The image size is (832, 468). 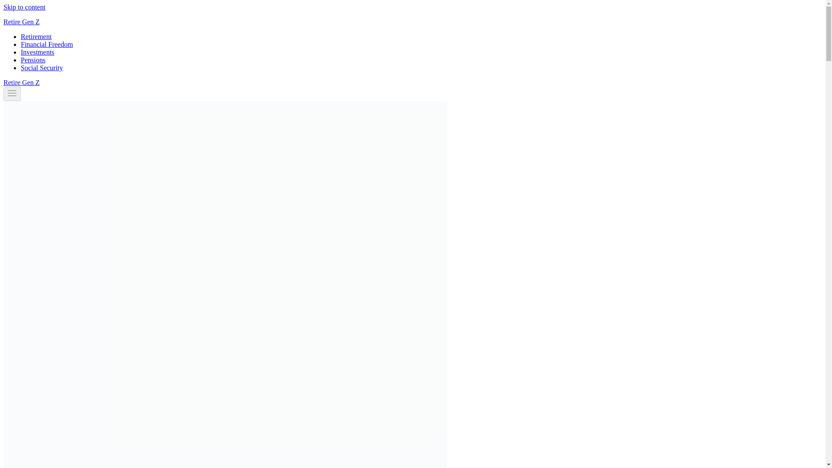 What do you see at coordinates (12, 94) in the screenshot?
I see `Toggle Menu` at bounding box center [12, 94].